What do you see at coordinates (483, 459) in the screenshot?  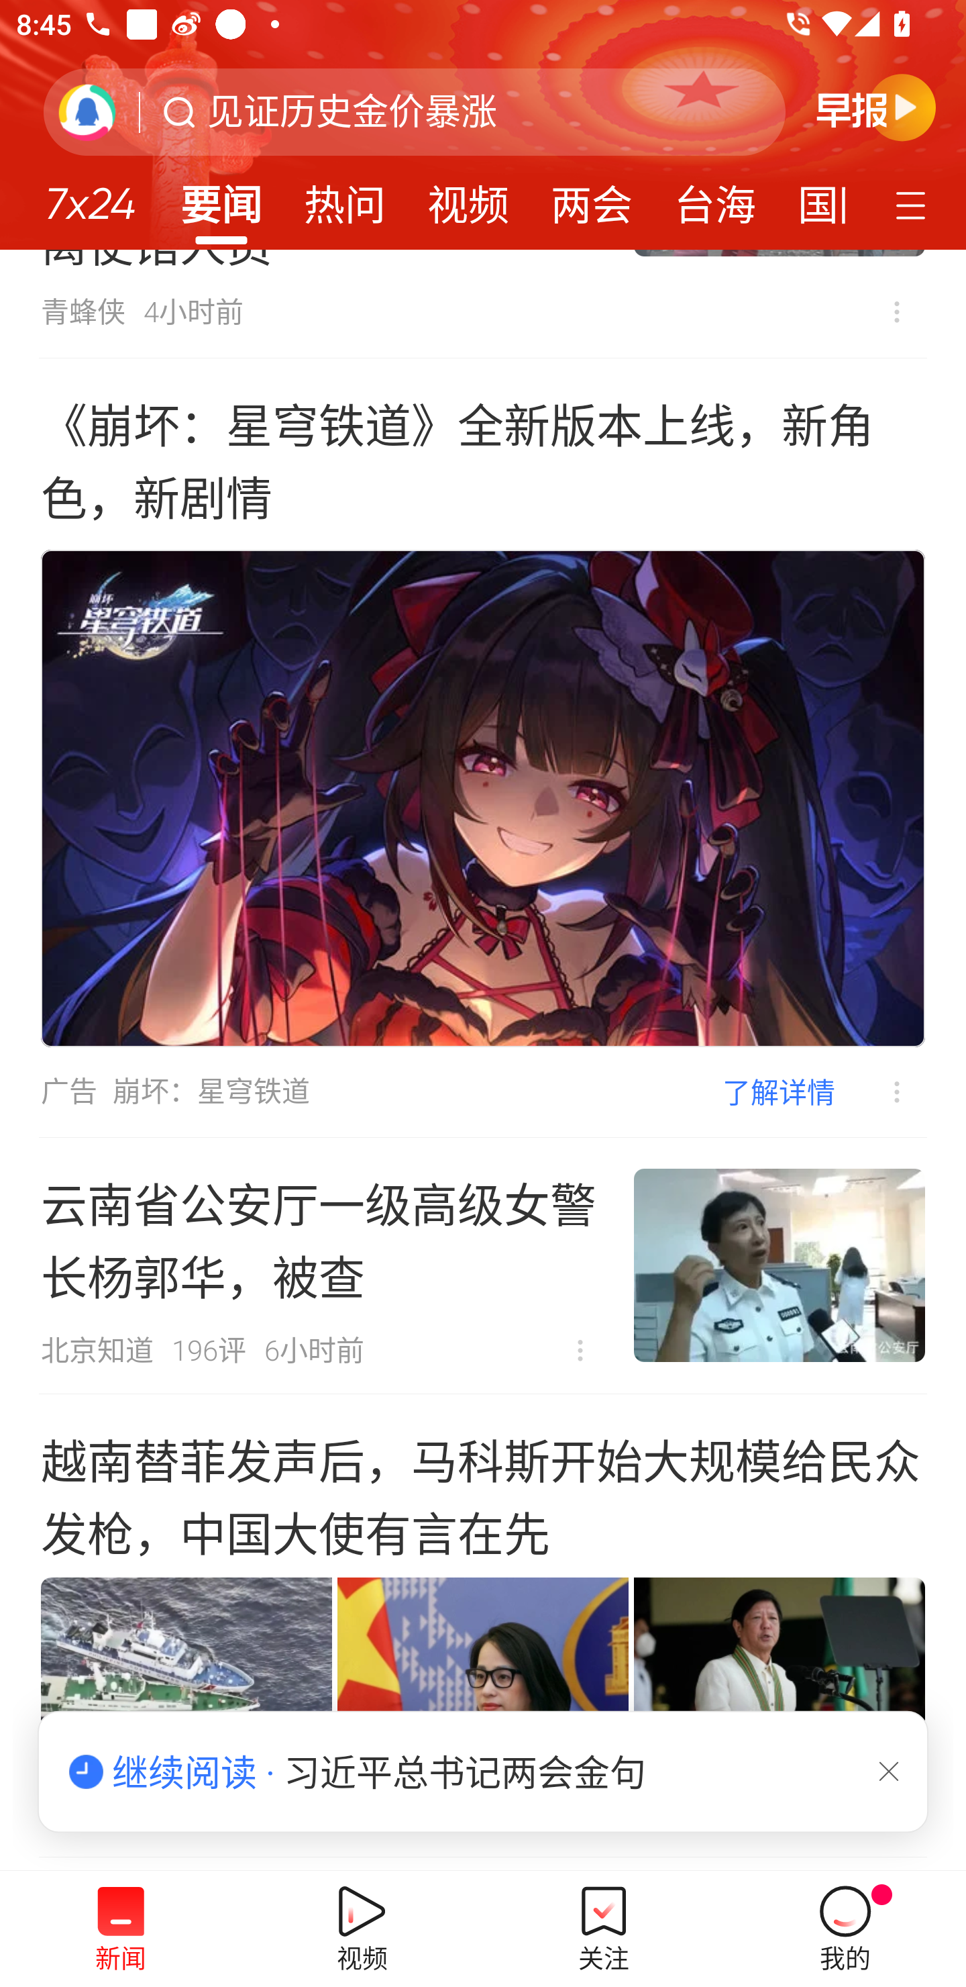 I see `《崩坏：星穹铁道》全新版本上线，新角色，新剧情` at bounding box center [483, 459].